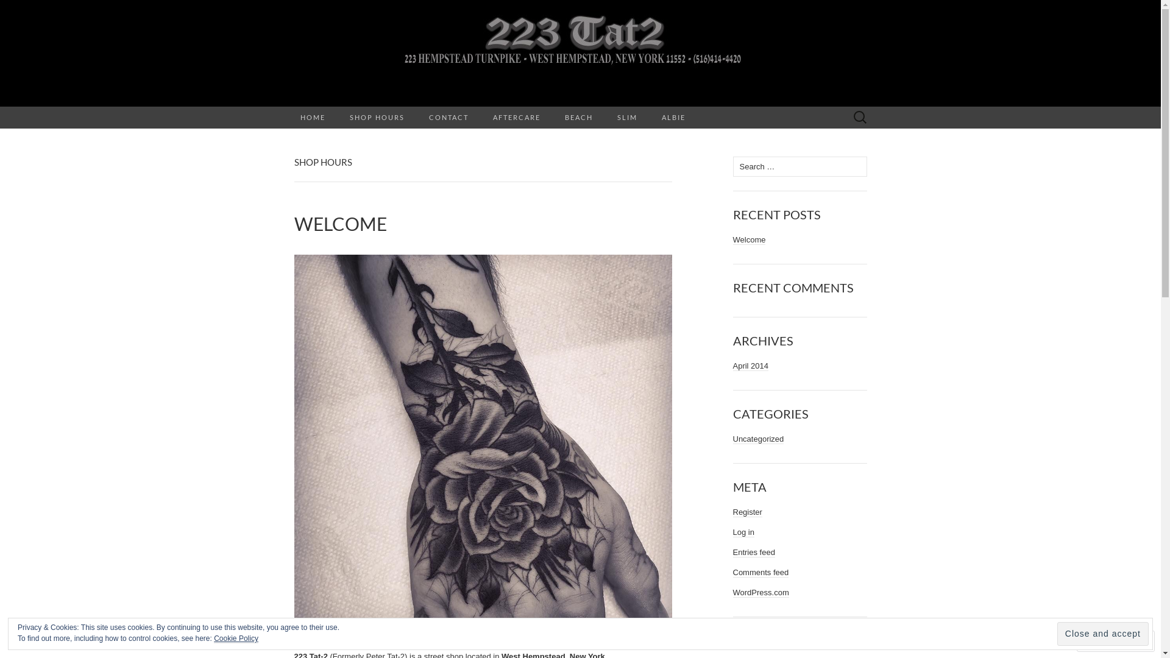  I want to click on SLIM, so click(626, 118).